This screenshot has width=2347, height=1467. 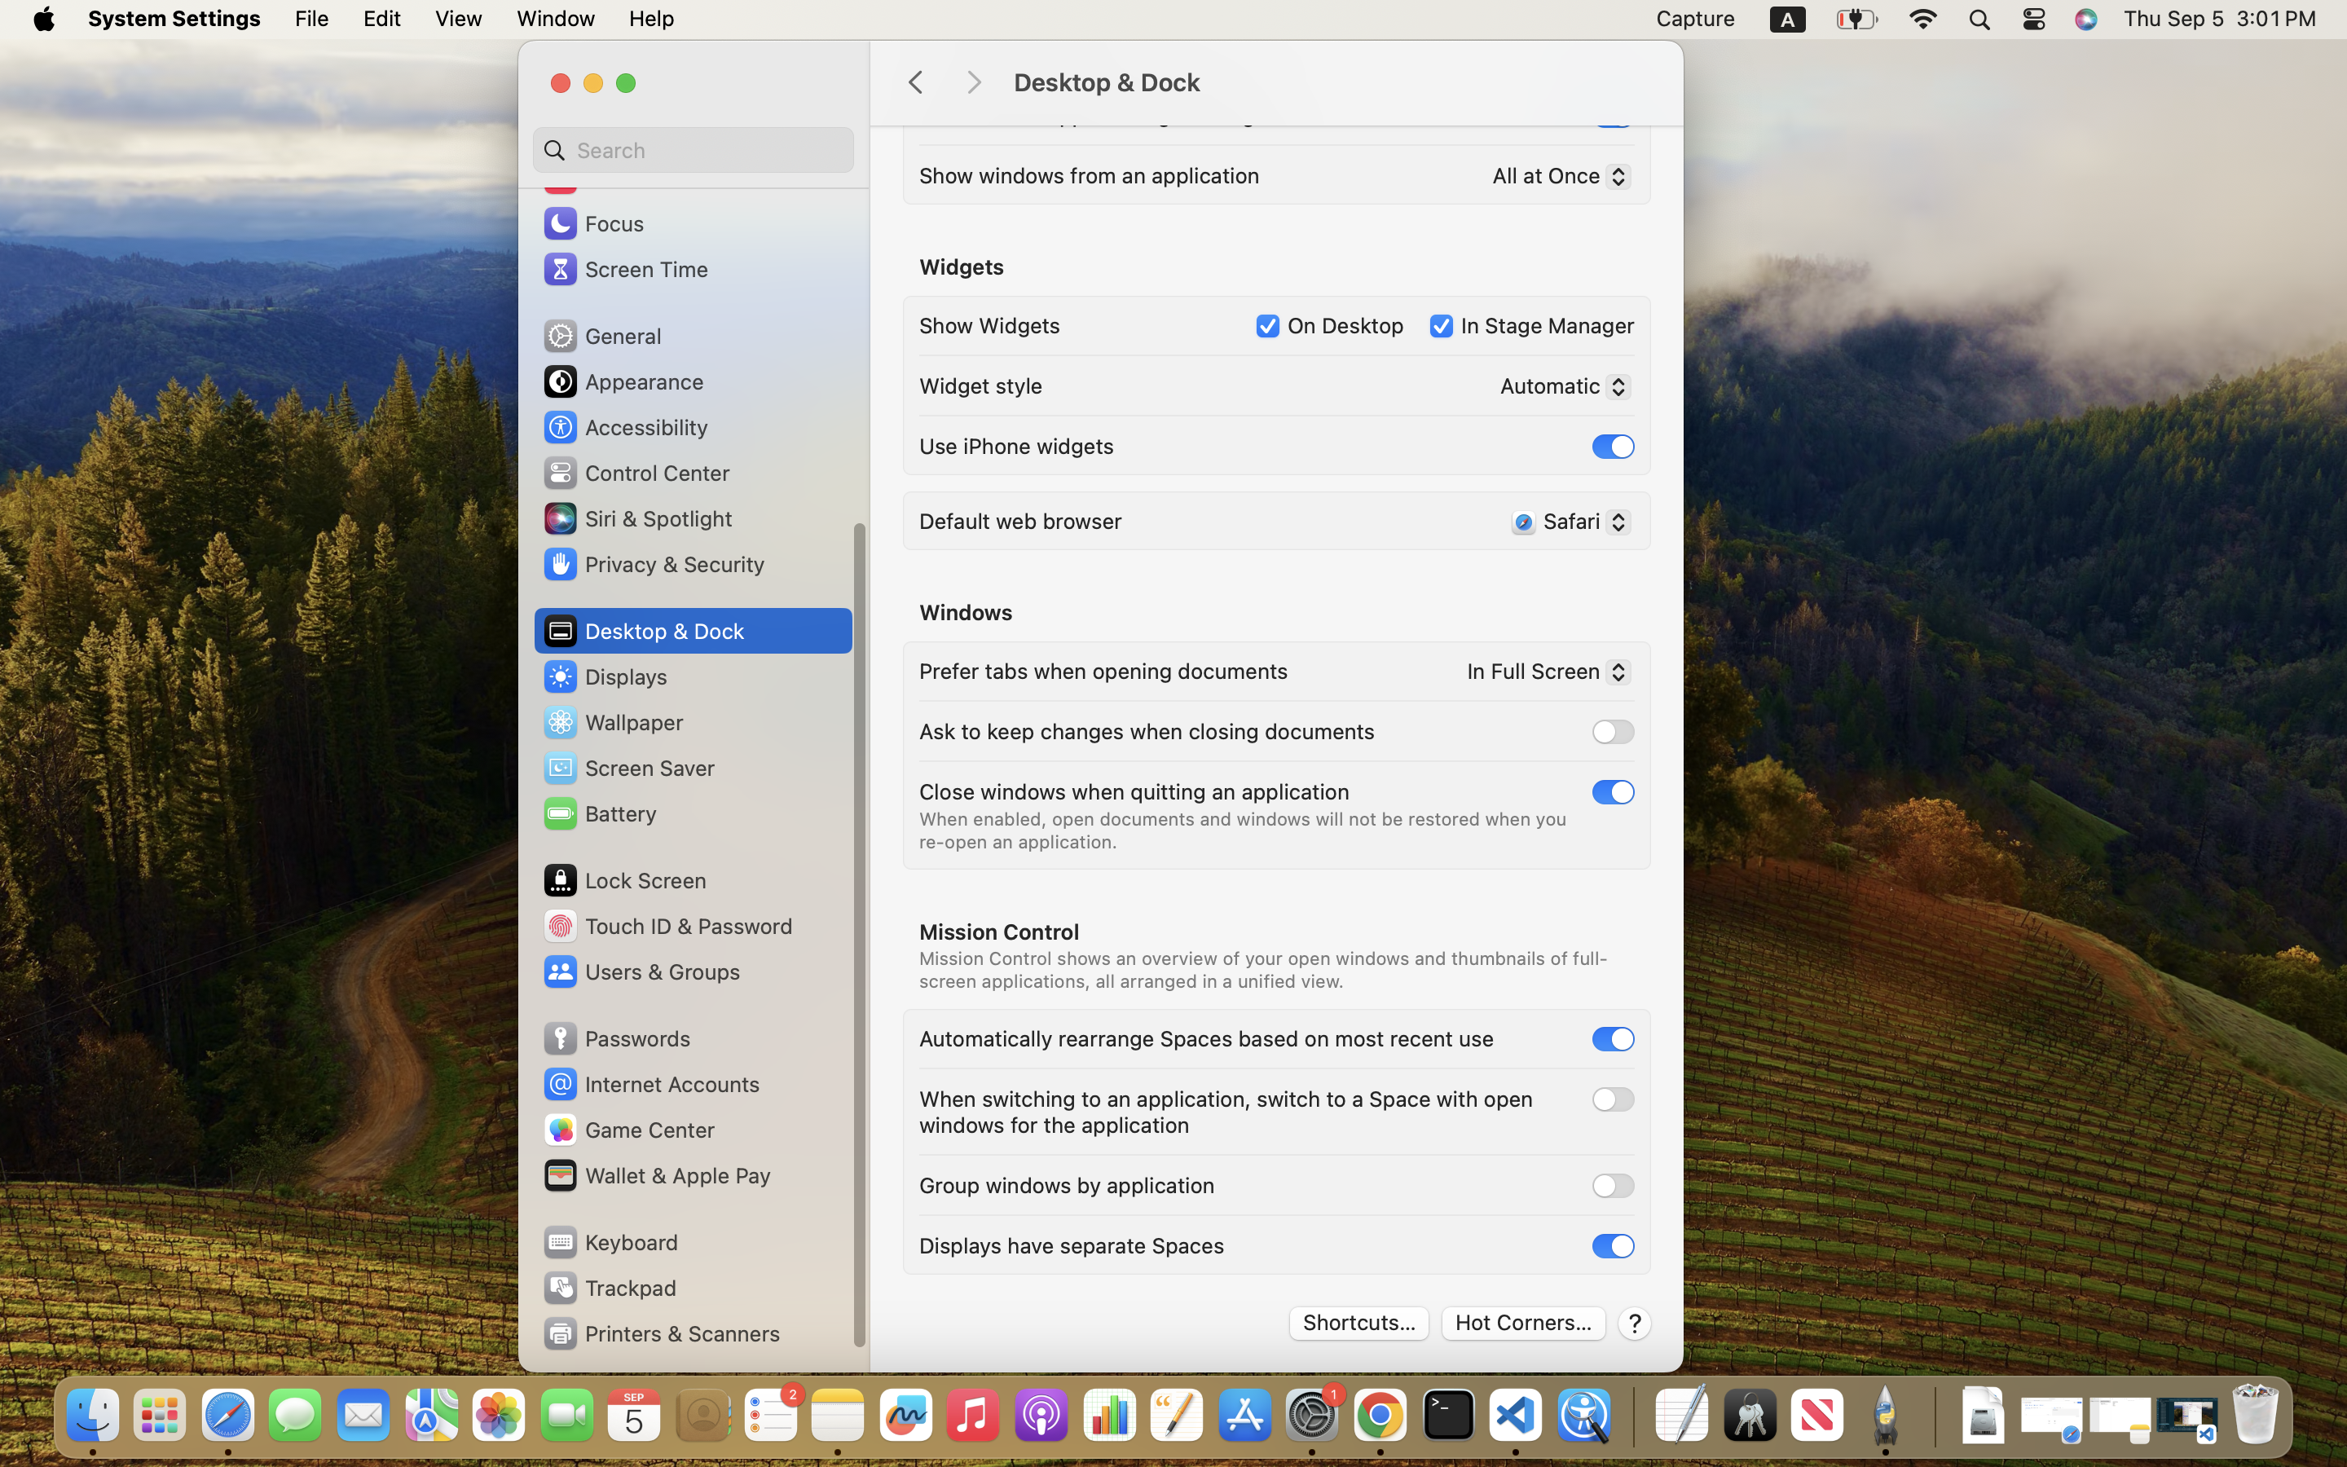 What do you see at coordinates (661, 1333) in the screenshot?
I see `Printers & Scanners` at bounding box center [661, 1333].